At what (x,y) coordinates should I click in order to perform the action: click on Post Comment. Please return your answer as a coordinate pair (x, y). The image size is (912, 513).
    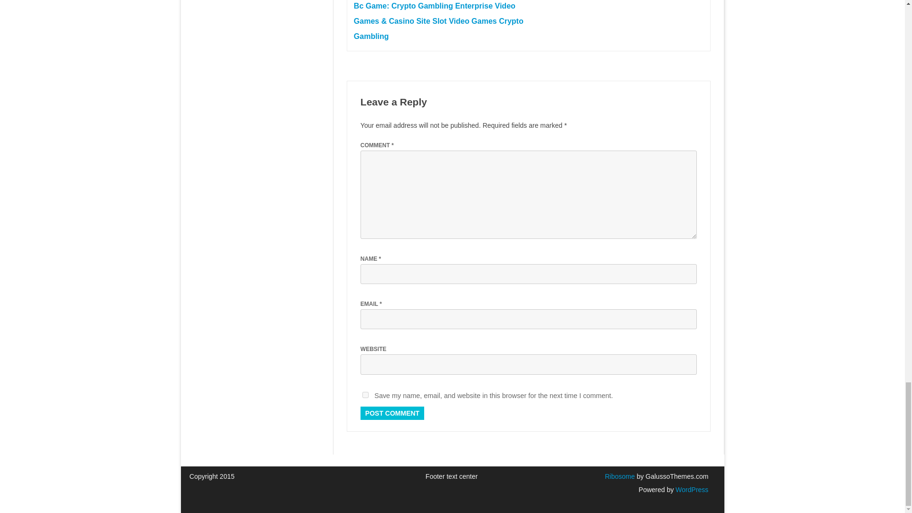
    Looking at the image, I should click on (392, 413).